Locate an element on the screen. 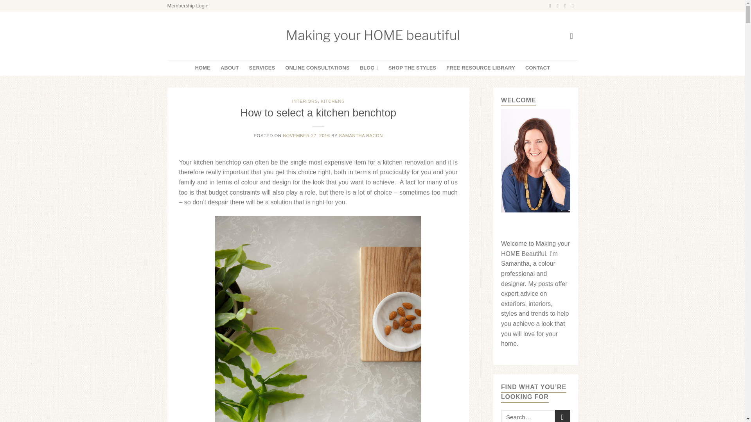 The image size is (751, 422). KITCHENS is located at coordinates (332, 101).